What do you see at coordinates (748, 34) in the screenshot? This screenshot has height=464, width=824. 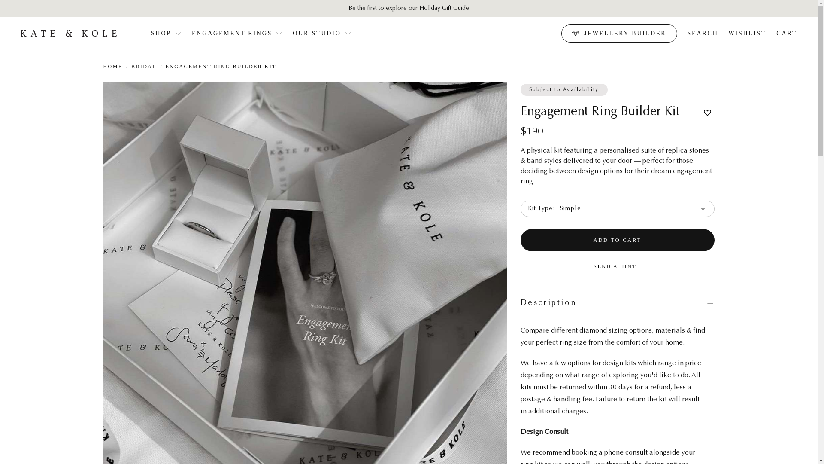 I see `WISHLIST` at bounding box center [748, 34].